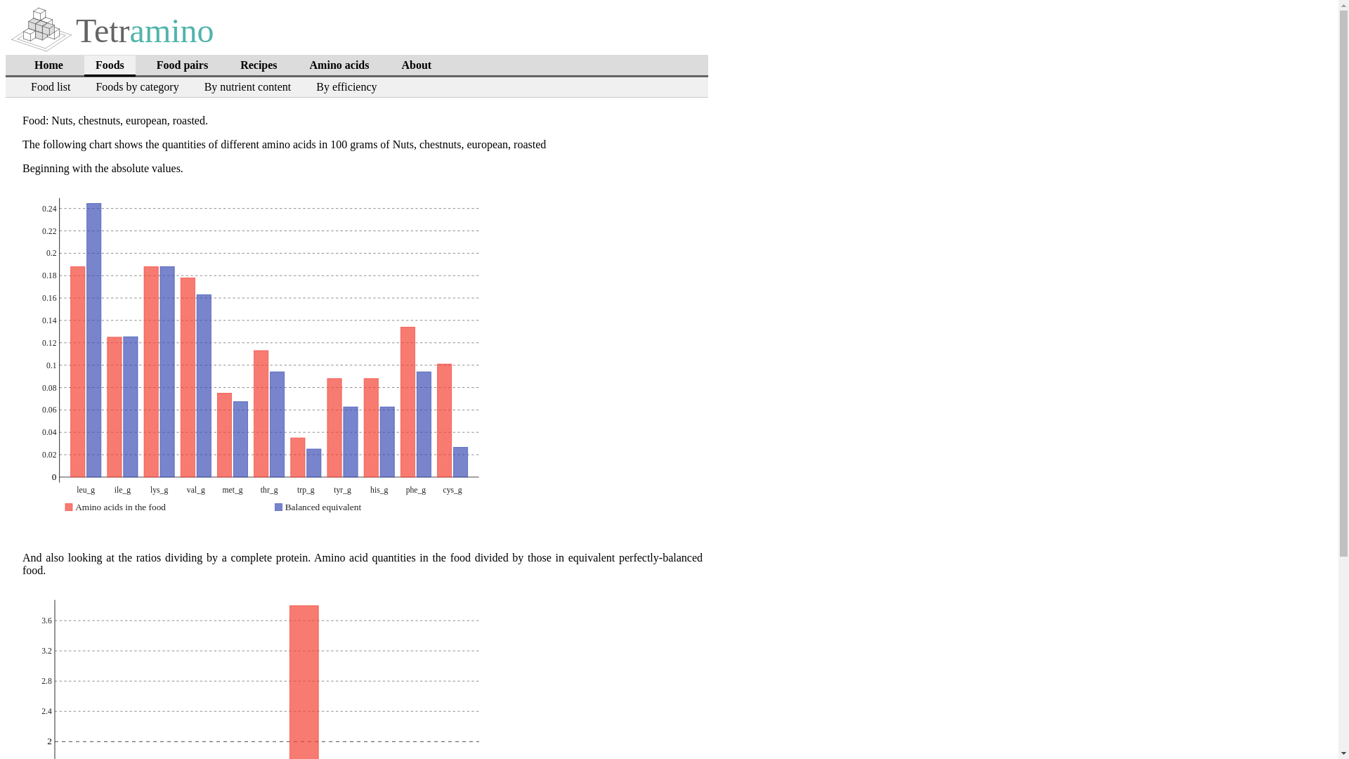 This screenshot has width=1349, height=759. What do you see at coordinates (259, 65) in the screenshot?
I see `Recipes` at bounding box center [259, 65].